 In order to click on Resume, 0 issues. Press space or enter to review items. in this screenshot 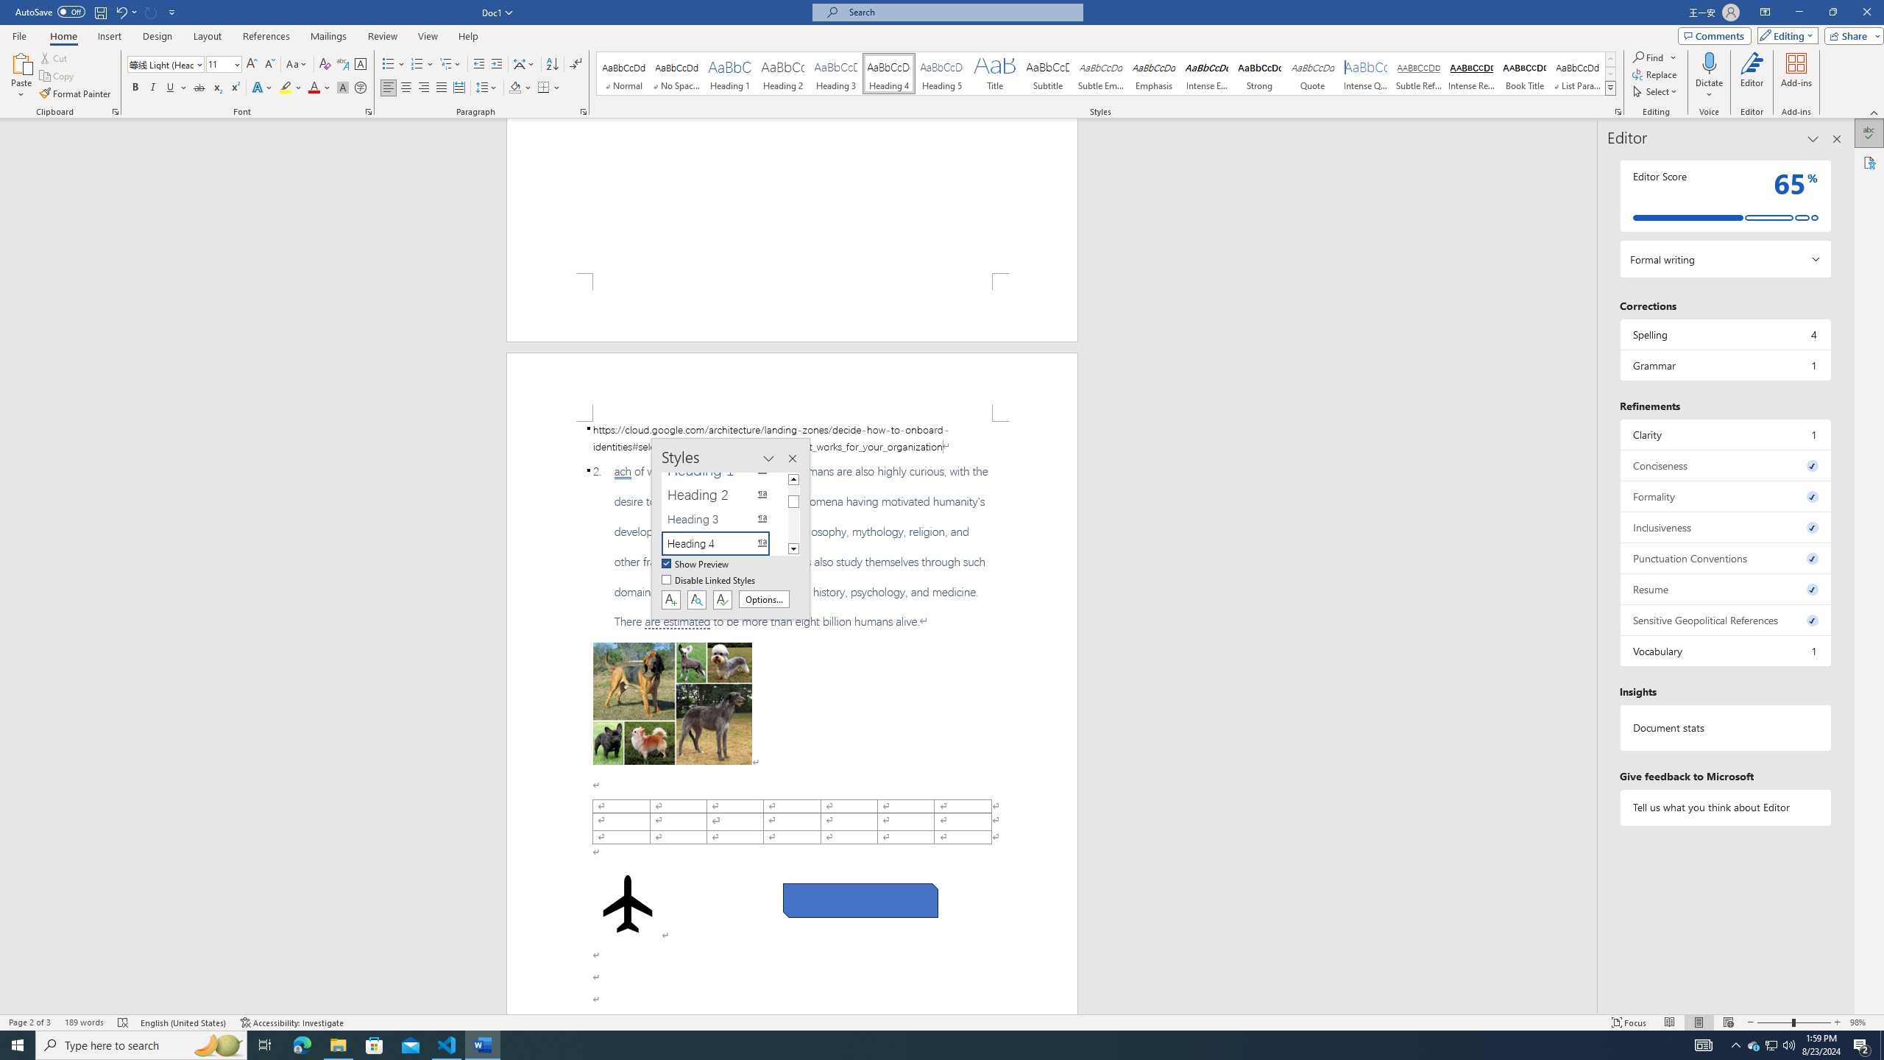, I will do `click(1725, 589)`.